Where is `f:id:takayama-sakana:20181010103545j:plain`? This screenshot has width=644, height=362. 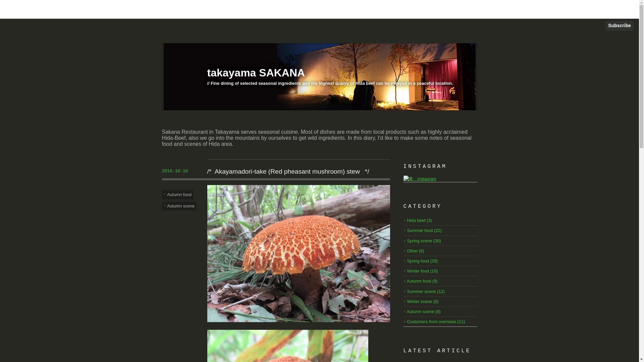 f:id:takayama-sakana:20181010103545j:plain is located at coordinates (288, 346).